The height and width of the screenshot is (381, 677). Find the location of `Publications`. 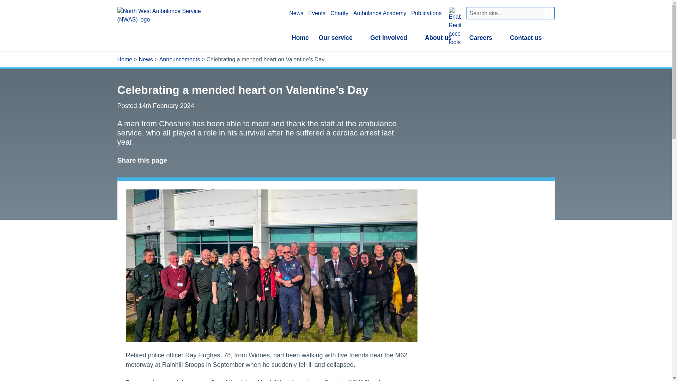

Publications is located at coordinates (426, 13).